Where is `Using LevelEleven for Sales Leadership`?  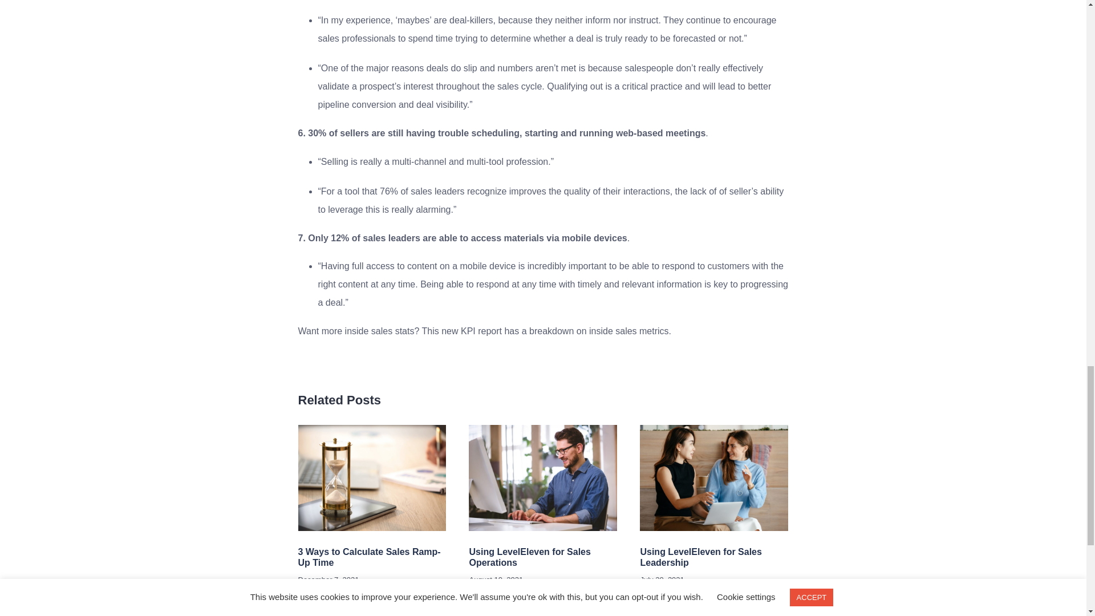 Using LevelEleven for Sales Leadership is located at coordinates (700, 557).